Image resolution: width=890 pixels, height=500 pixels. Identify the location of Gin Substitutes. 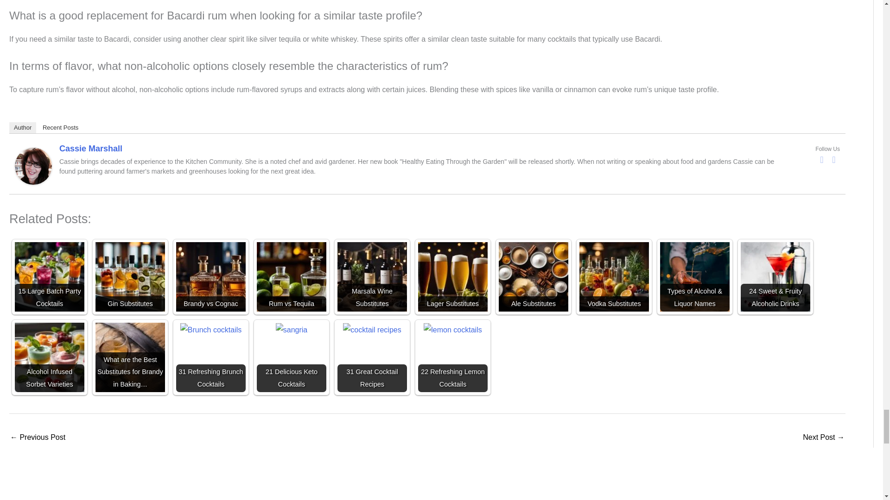
(130, 276).